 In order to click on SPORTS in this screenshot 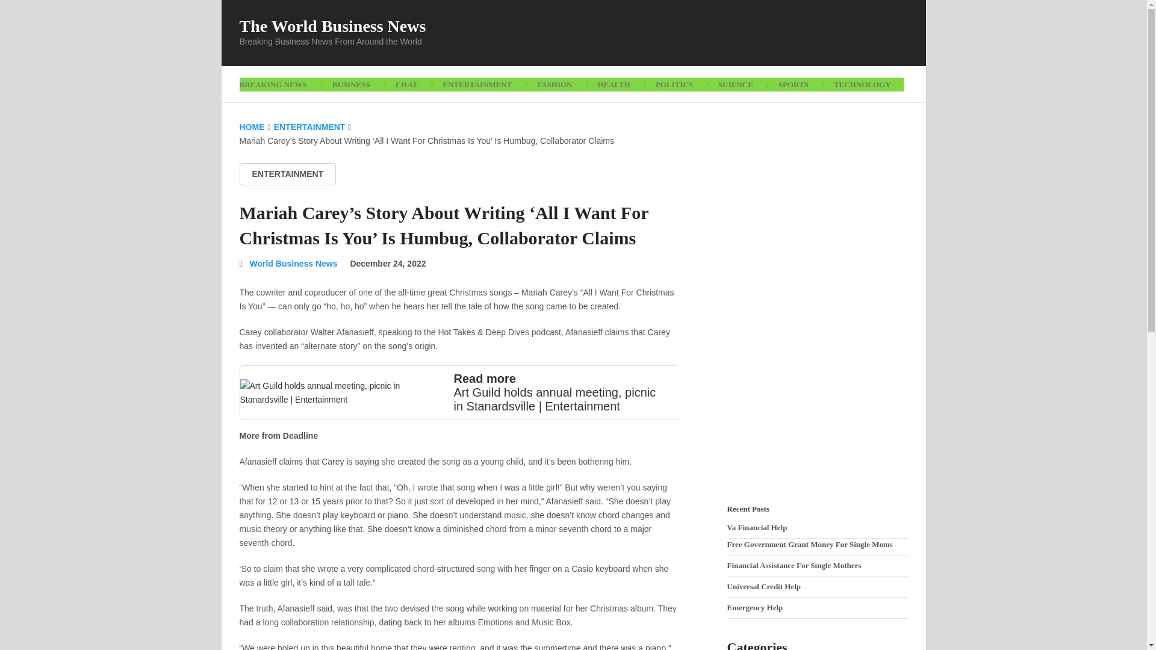, I will do `click(793, 84)`.